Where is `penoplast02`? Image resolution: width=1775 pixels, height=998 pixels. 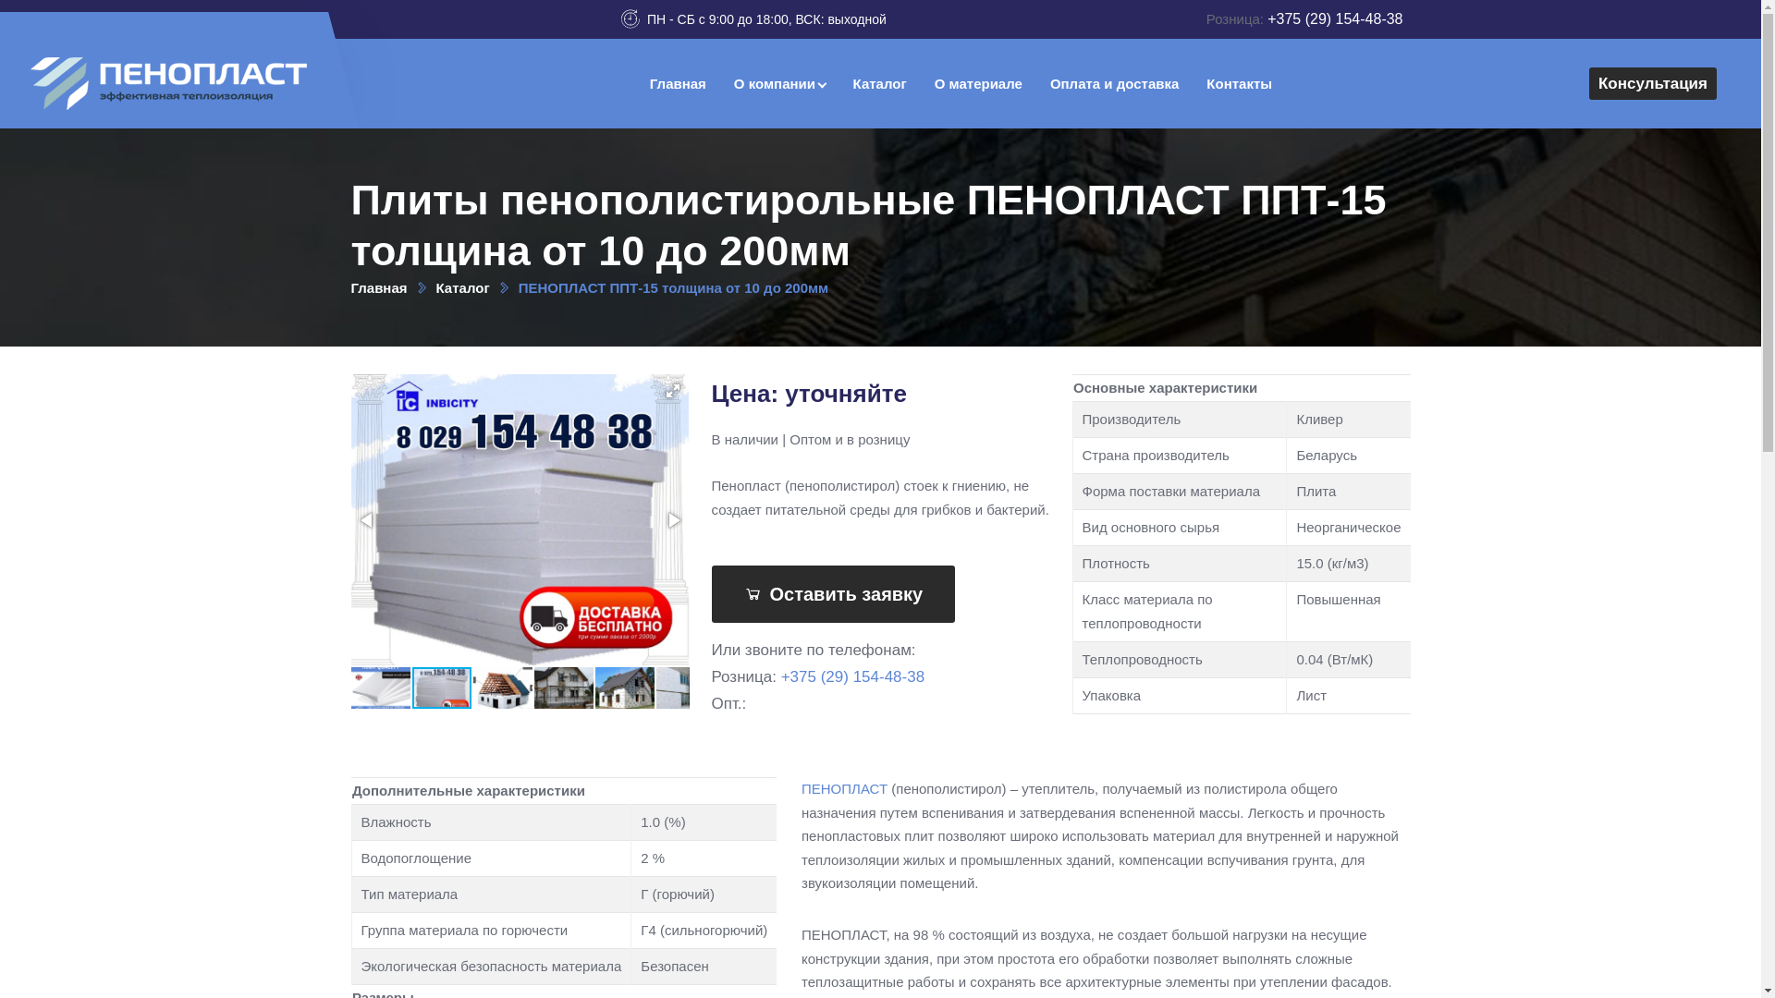
penoplast02 is located at coordinates (520, 519).